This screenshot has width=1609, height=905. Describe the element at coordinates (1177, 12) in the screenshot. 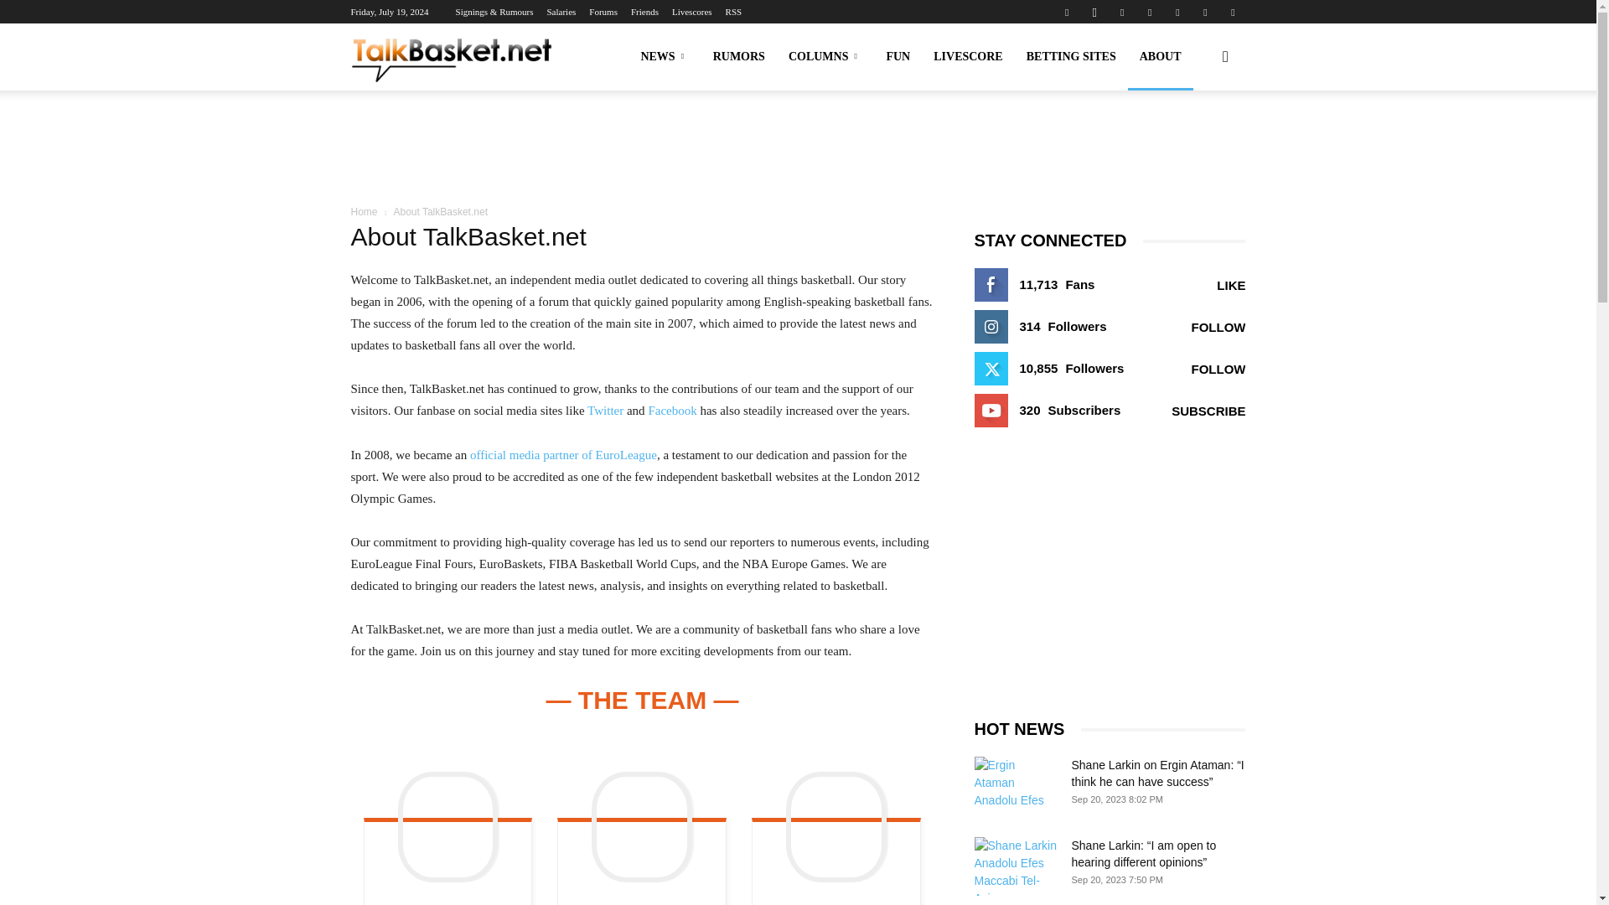

I see `RSS` at that location.